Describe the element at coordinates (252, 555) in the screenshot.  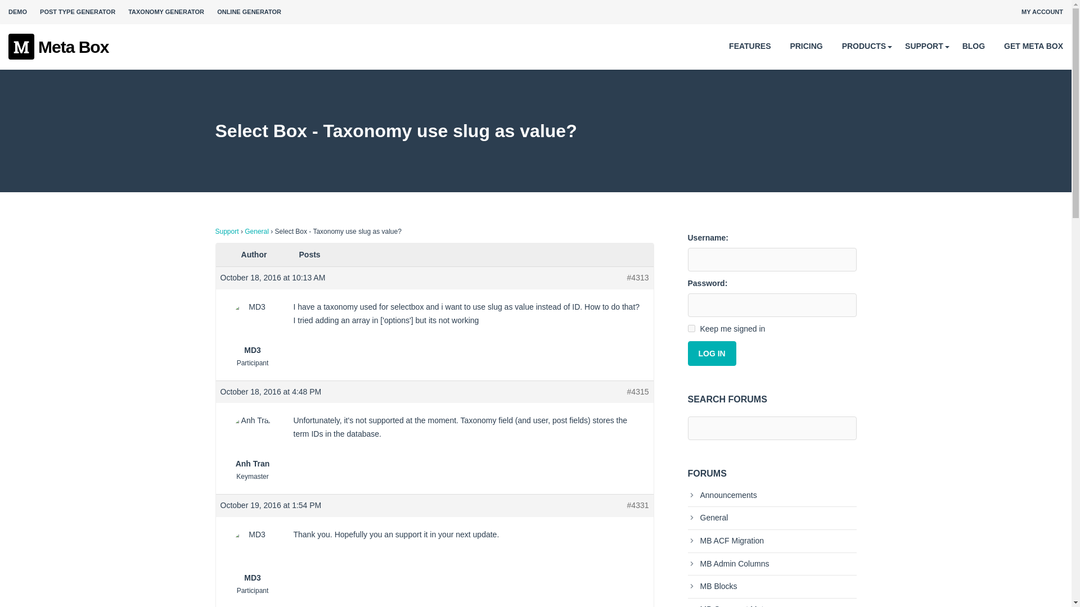
I see `View MD3's profile` at that location.